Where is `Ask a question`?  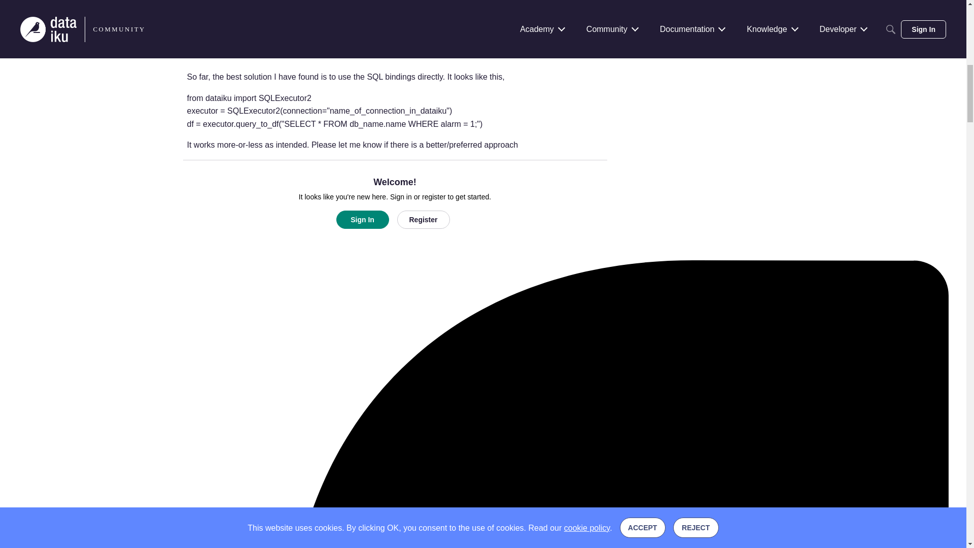 Ask a question is located at coordinates (483, 36).